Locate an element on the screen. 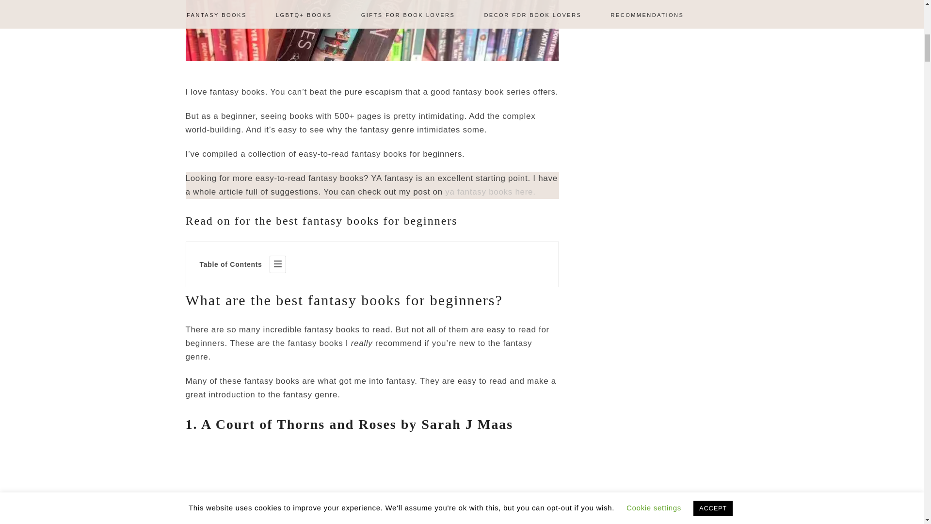  books with fae is located at coordinates (372, 485).